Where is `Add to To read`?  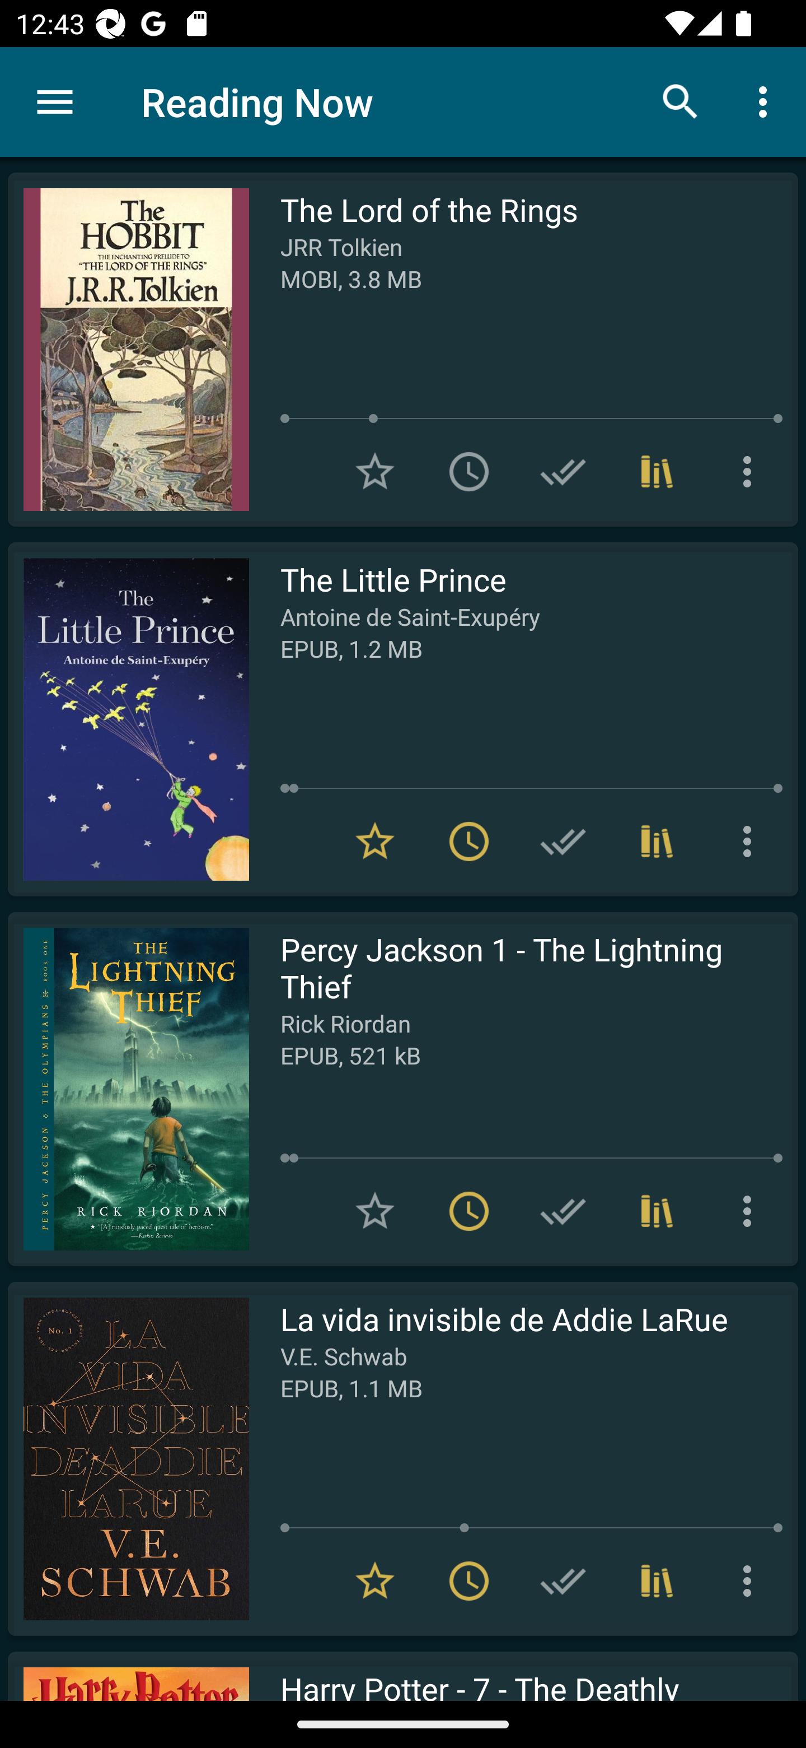 Add to To read is located at coordinates (469, 472).